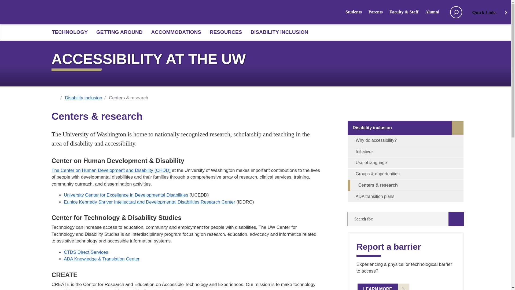  Describe the element at coordinates (277, 32) in the screenshot. I see `DISABILITY INCLUSION` at that location.